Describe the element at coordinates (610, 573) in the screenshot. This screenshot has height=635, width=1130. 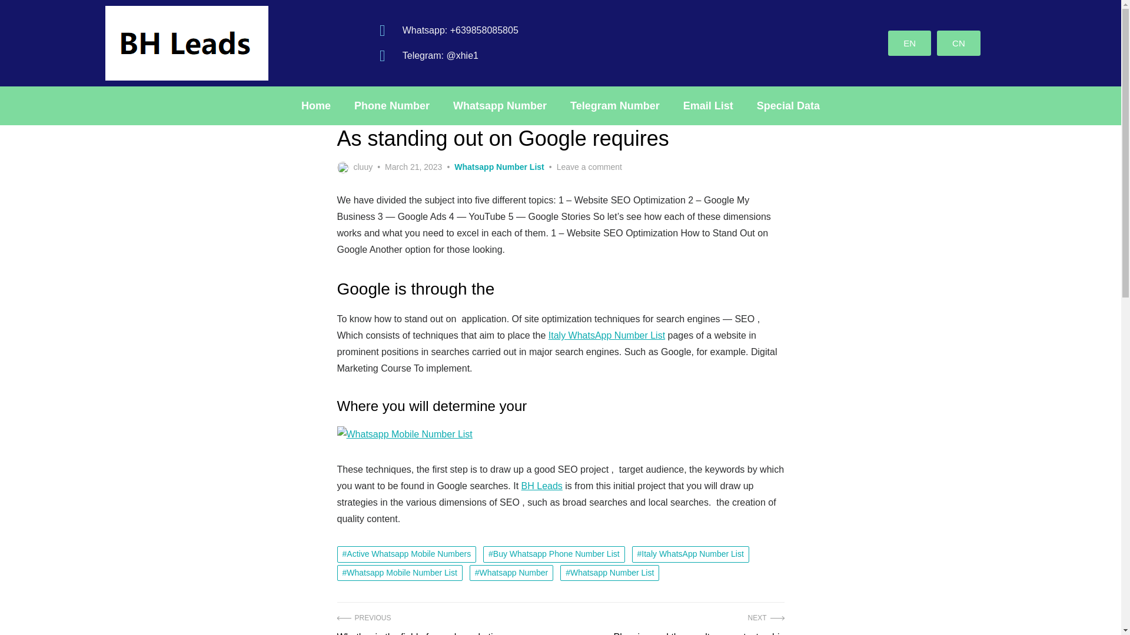
I see `Phone Number` at that location.